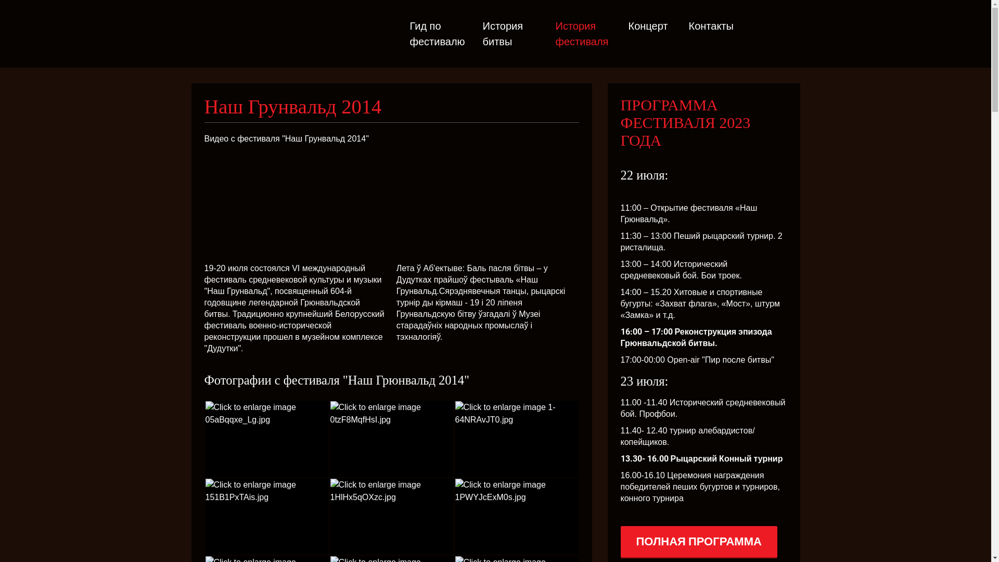  Describe the element at coordinates (391, 516) in the screenshot. I see `Click to enlarge image 1HlHx5qOXzc.jpg` at that location.